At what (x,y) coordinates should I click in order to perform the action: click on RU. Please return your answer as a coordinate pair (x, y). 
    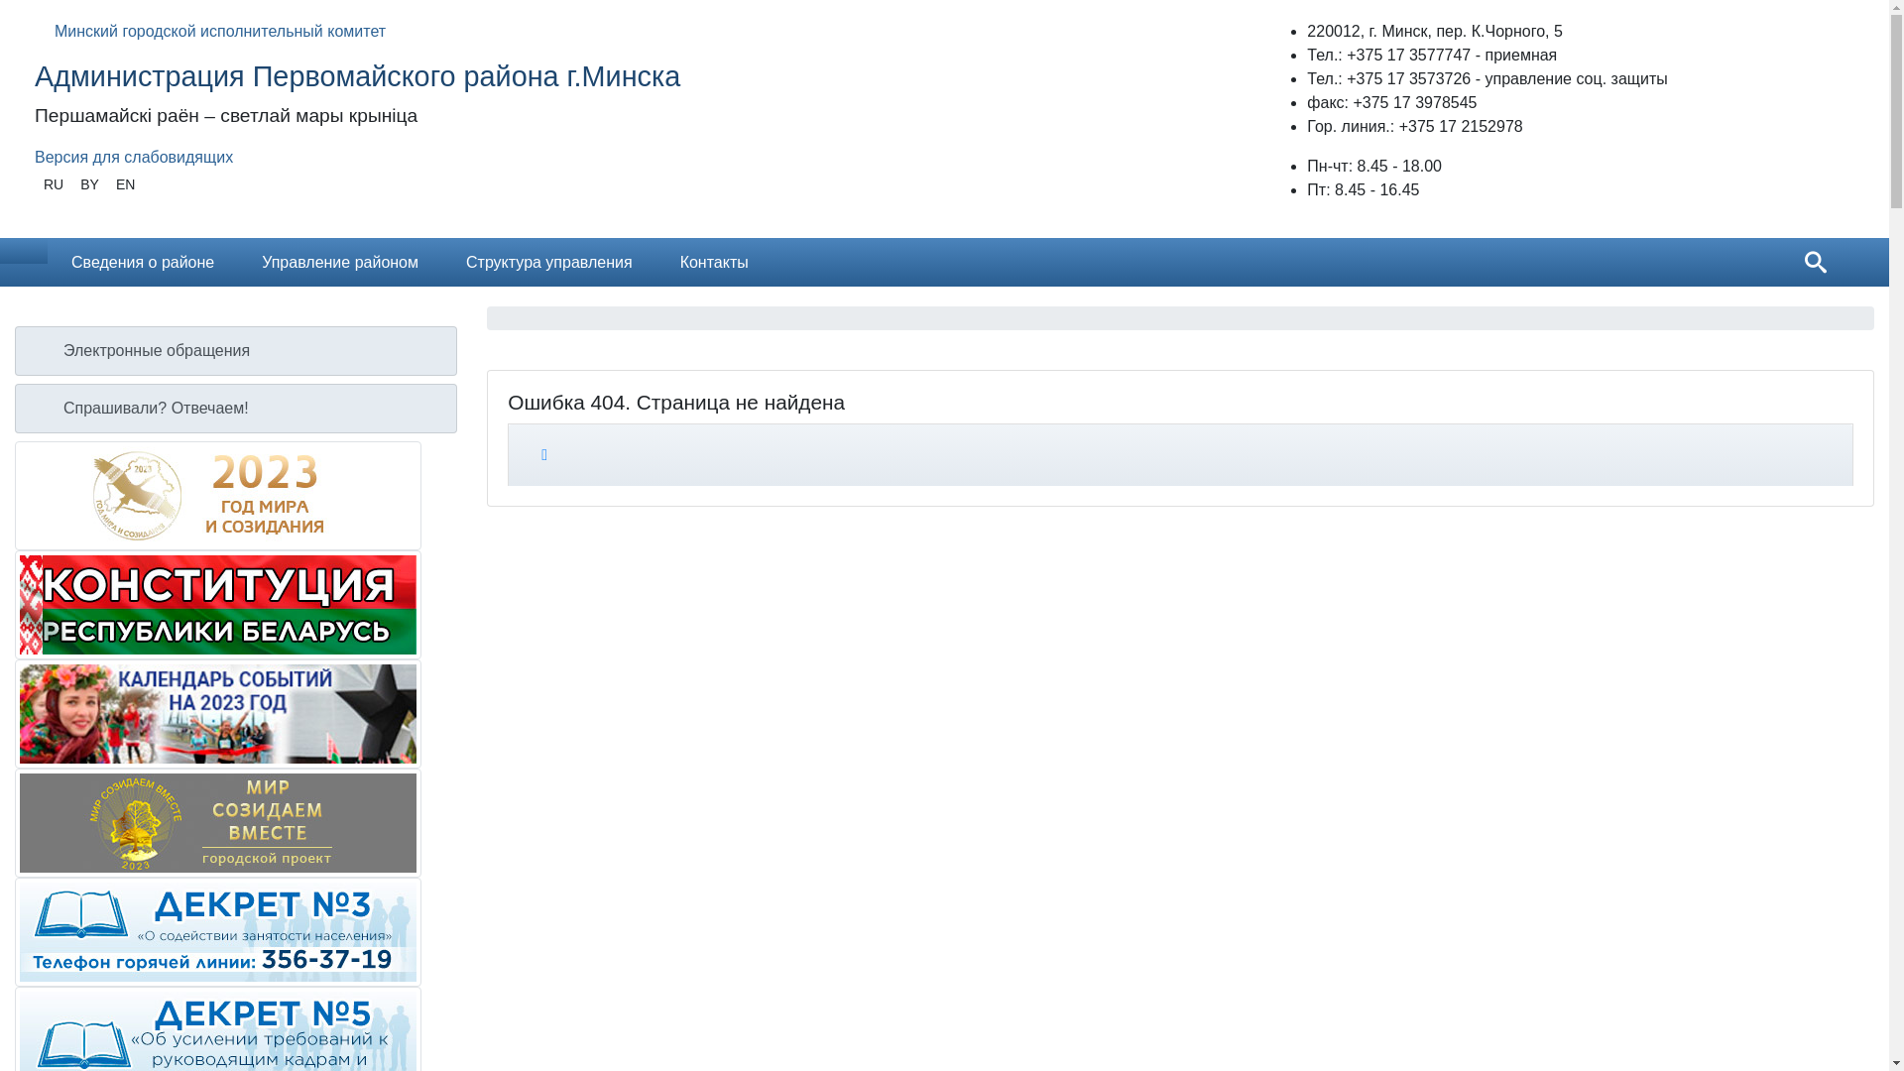
    Looking at the image, I should click on (54, 184).